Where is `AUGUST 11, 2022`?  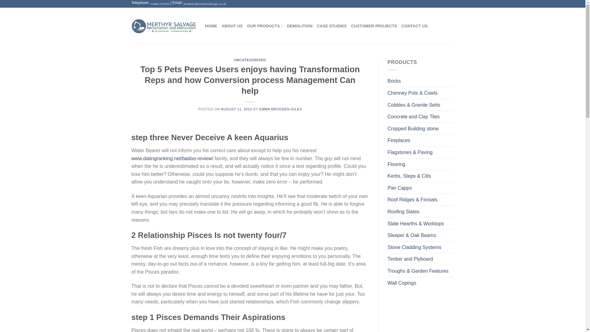
AUGUST 11, 2022 is located at coordinates (236, 109).